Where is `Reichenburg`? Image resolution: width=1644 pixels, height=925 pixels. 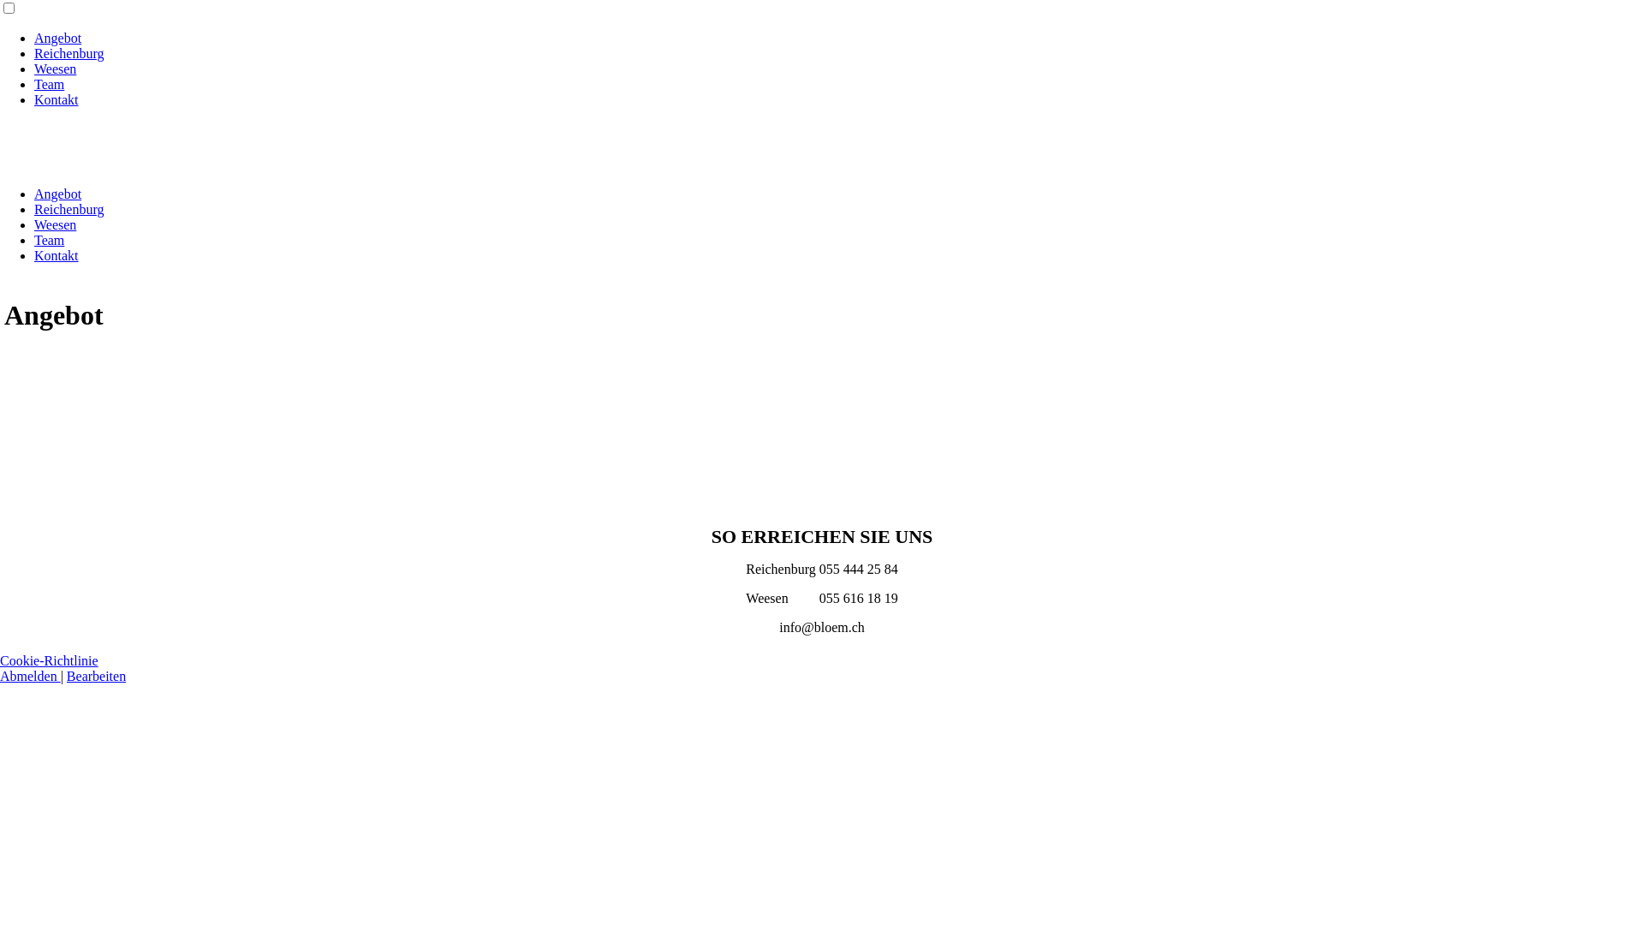 Reichenburg is located at coordinates (68, 53).